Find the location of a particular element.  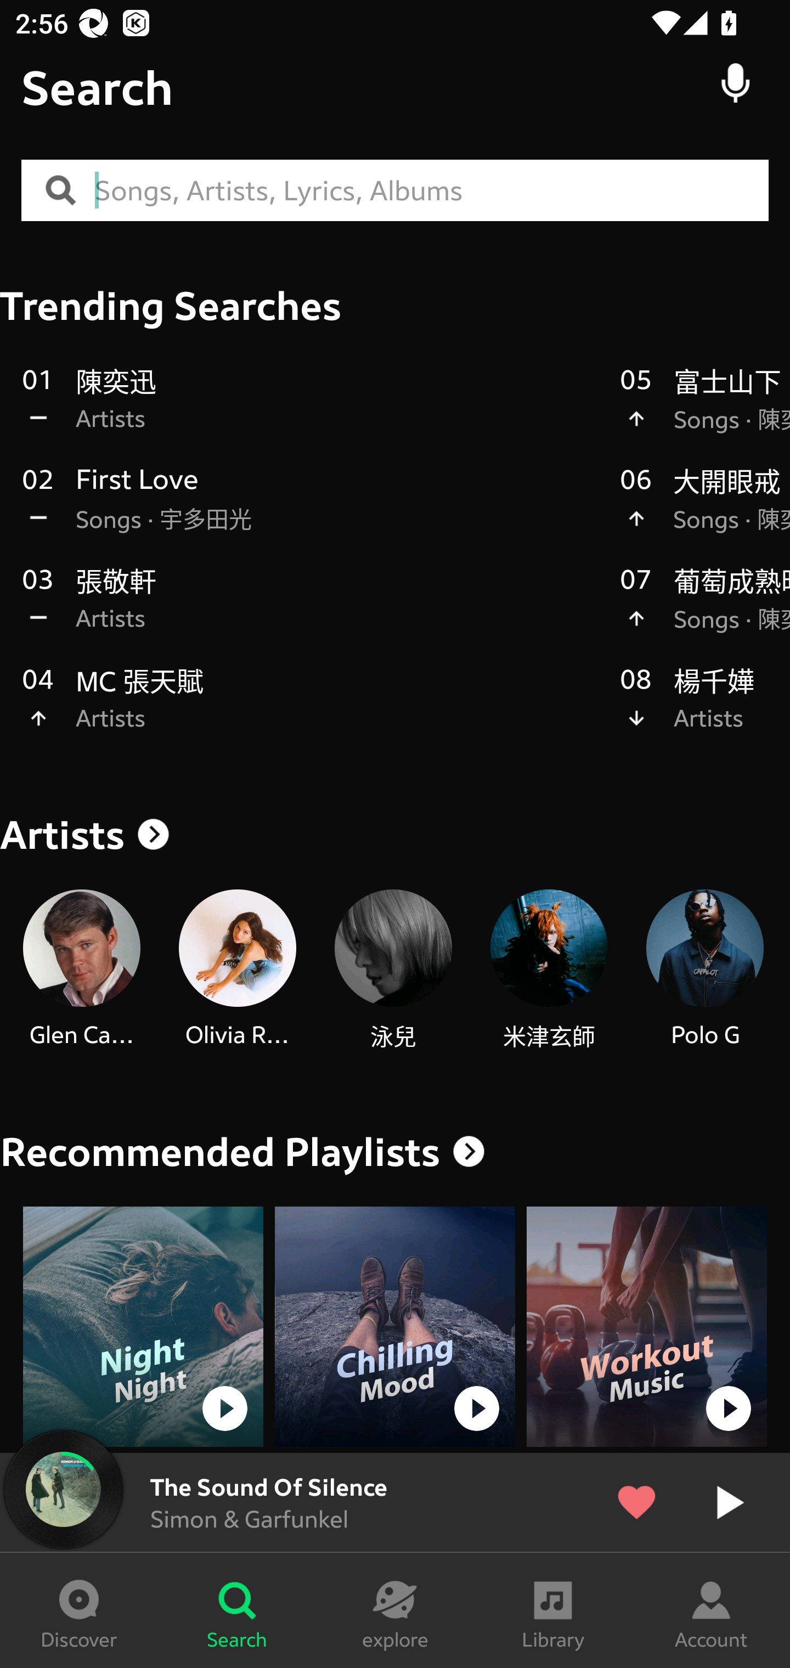

05 富士山下 Songs · 陳奕迅 is located at coordinates (705, 410).